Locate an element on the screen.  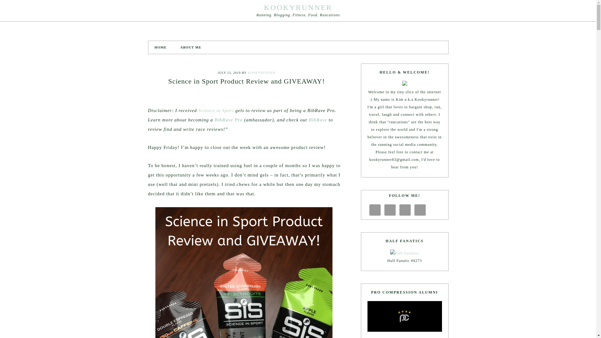
KOOKYRUNNER is located at coordinates (298, 7).